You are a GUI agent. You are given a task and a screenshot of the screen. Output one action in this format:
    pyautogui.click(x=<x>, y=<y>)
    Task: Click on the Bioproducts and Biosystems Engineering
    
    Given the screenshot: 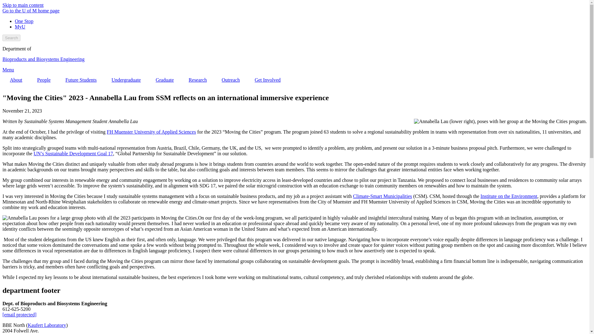 What is the action you would take?
    pyautogui.click(x=43, y=59)
    